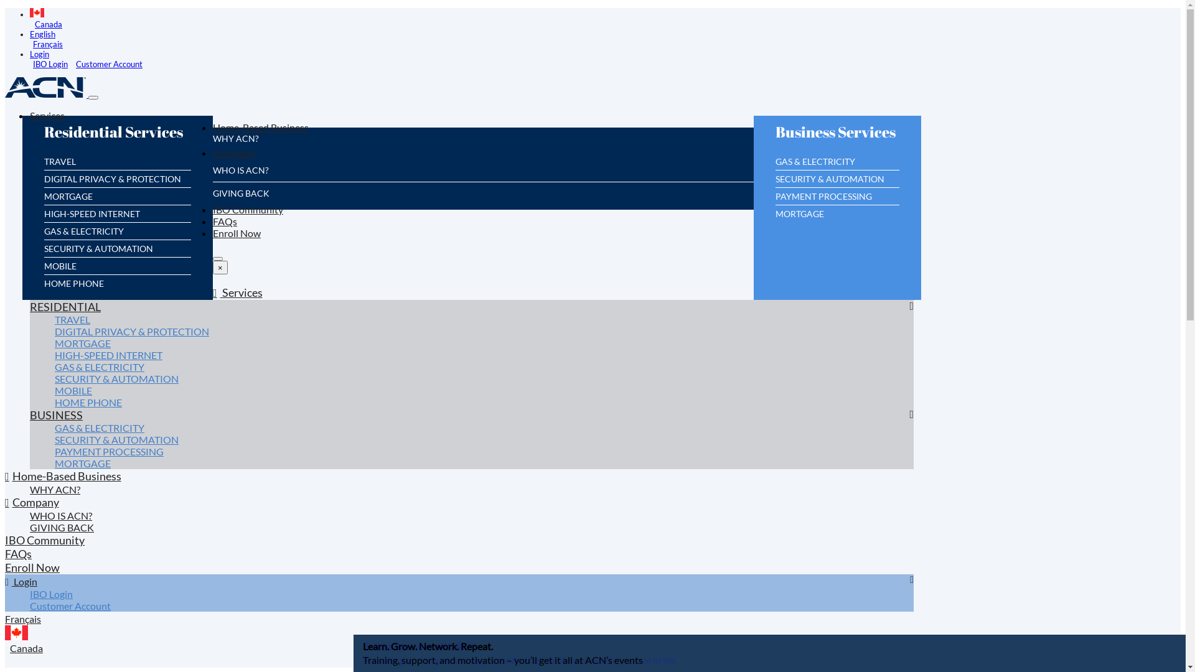 The height and width of the screenshot is (672, 1195). I want to click on IBO Community, so click(45, 545).